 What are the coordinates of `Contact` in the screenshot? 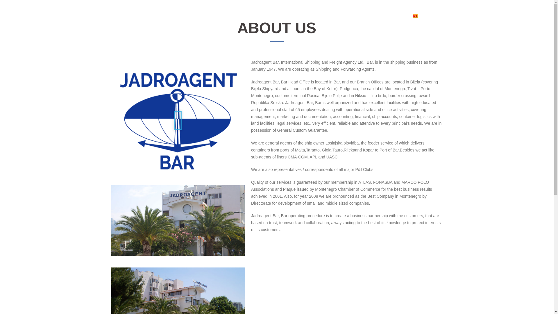 It's located at (398, 16).